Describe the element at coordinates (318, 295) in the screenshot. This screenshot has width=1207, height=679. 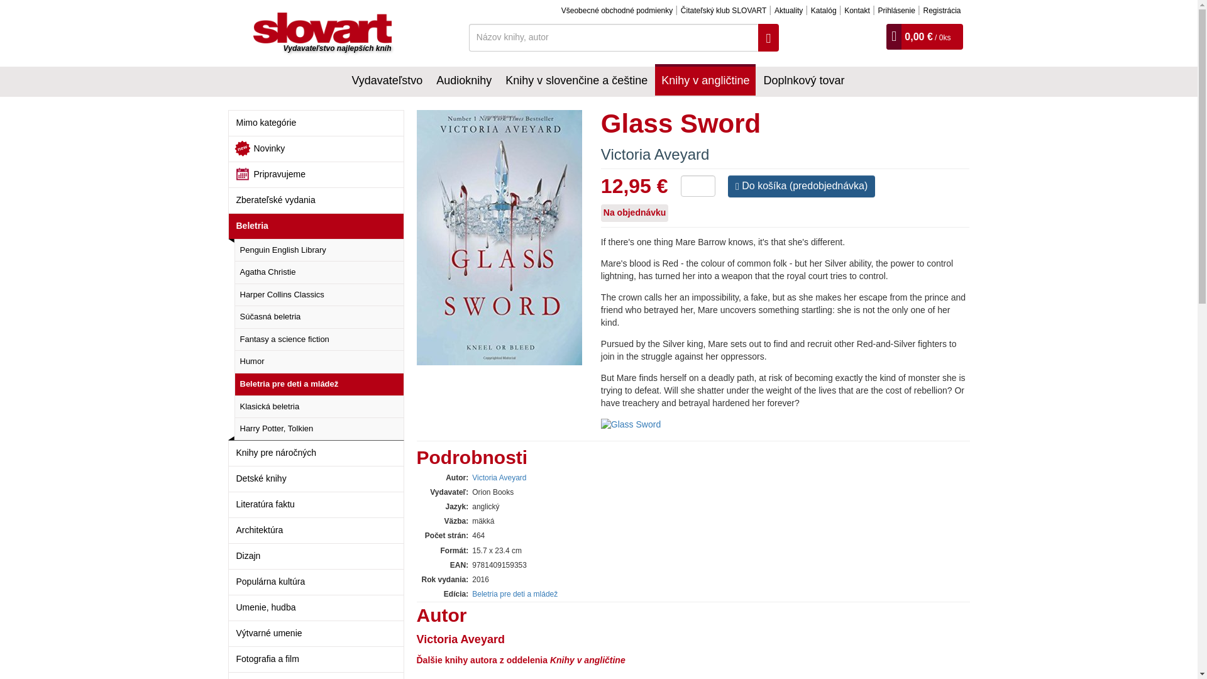
I see `Harper Collins Classics` at that location.